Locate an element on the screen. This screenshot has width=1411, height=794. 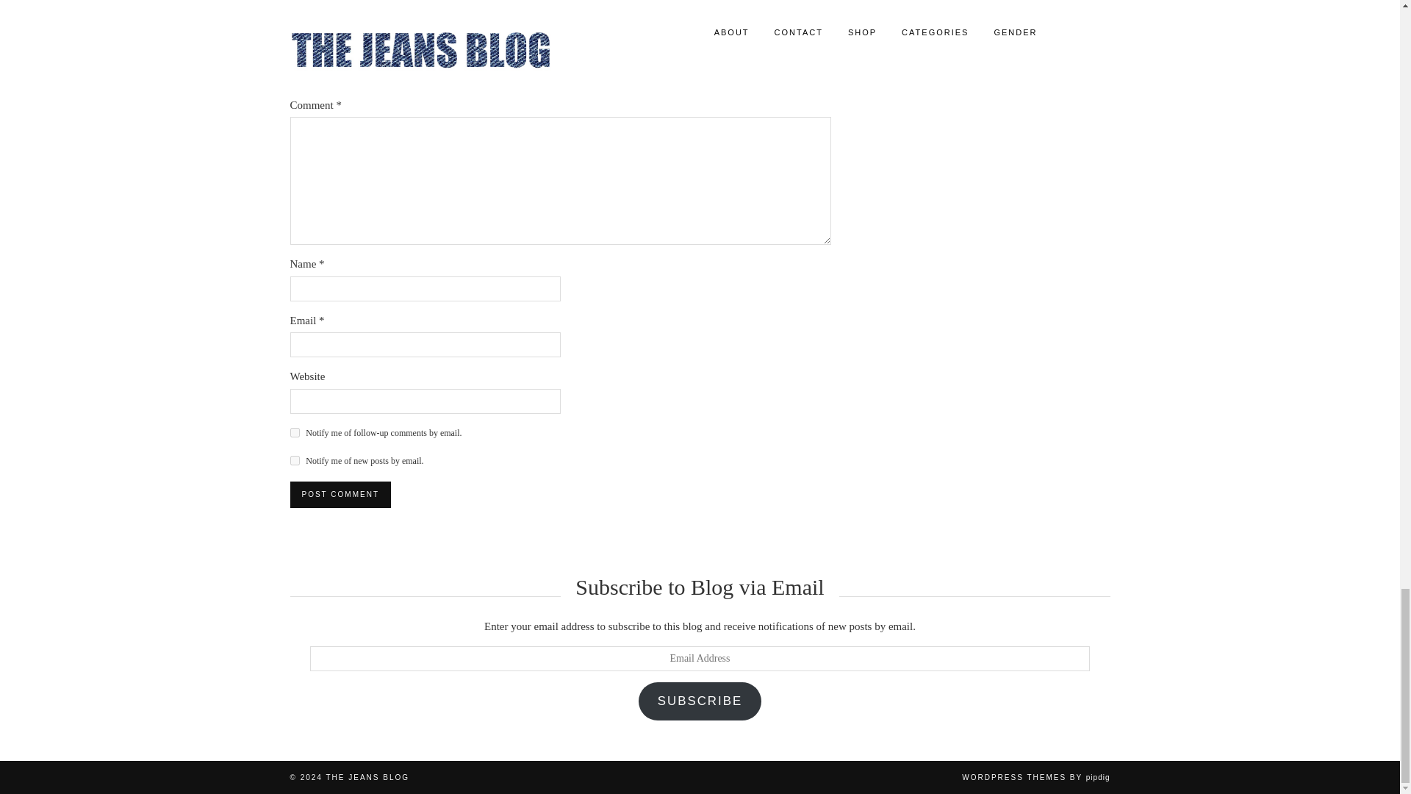
Post Comment is located at coordinates (340, 494).